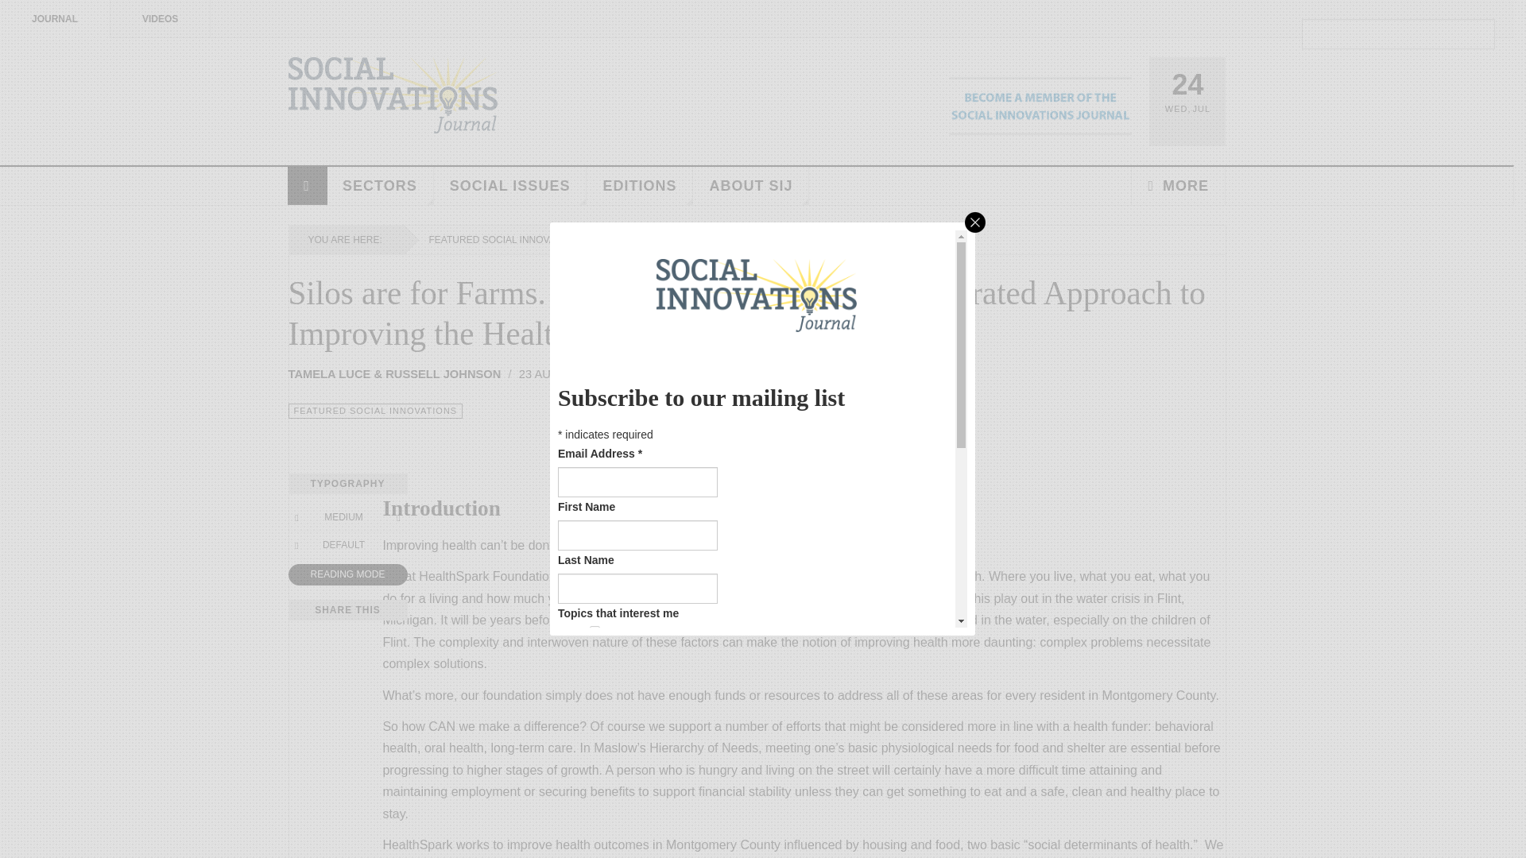 Image resolution: width=1526 pixels, height=858 pixels. I want to click on 128, so click(595, 793).